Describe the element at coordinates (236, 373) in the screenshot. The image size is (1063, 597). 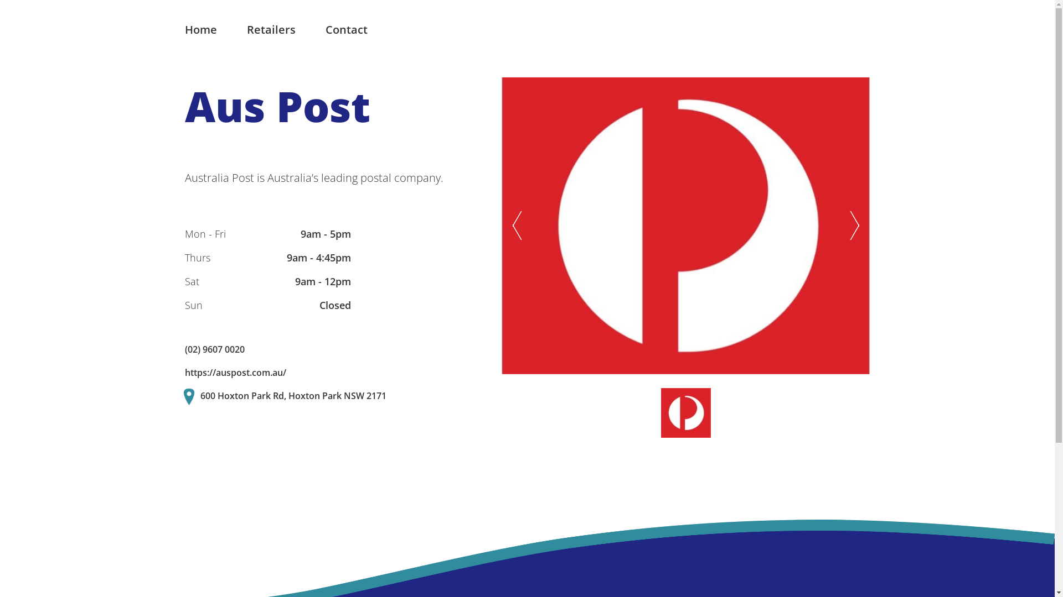
I see `https://auspost.com.au/` at that location.